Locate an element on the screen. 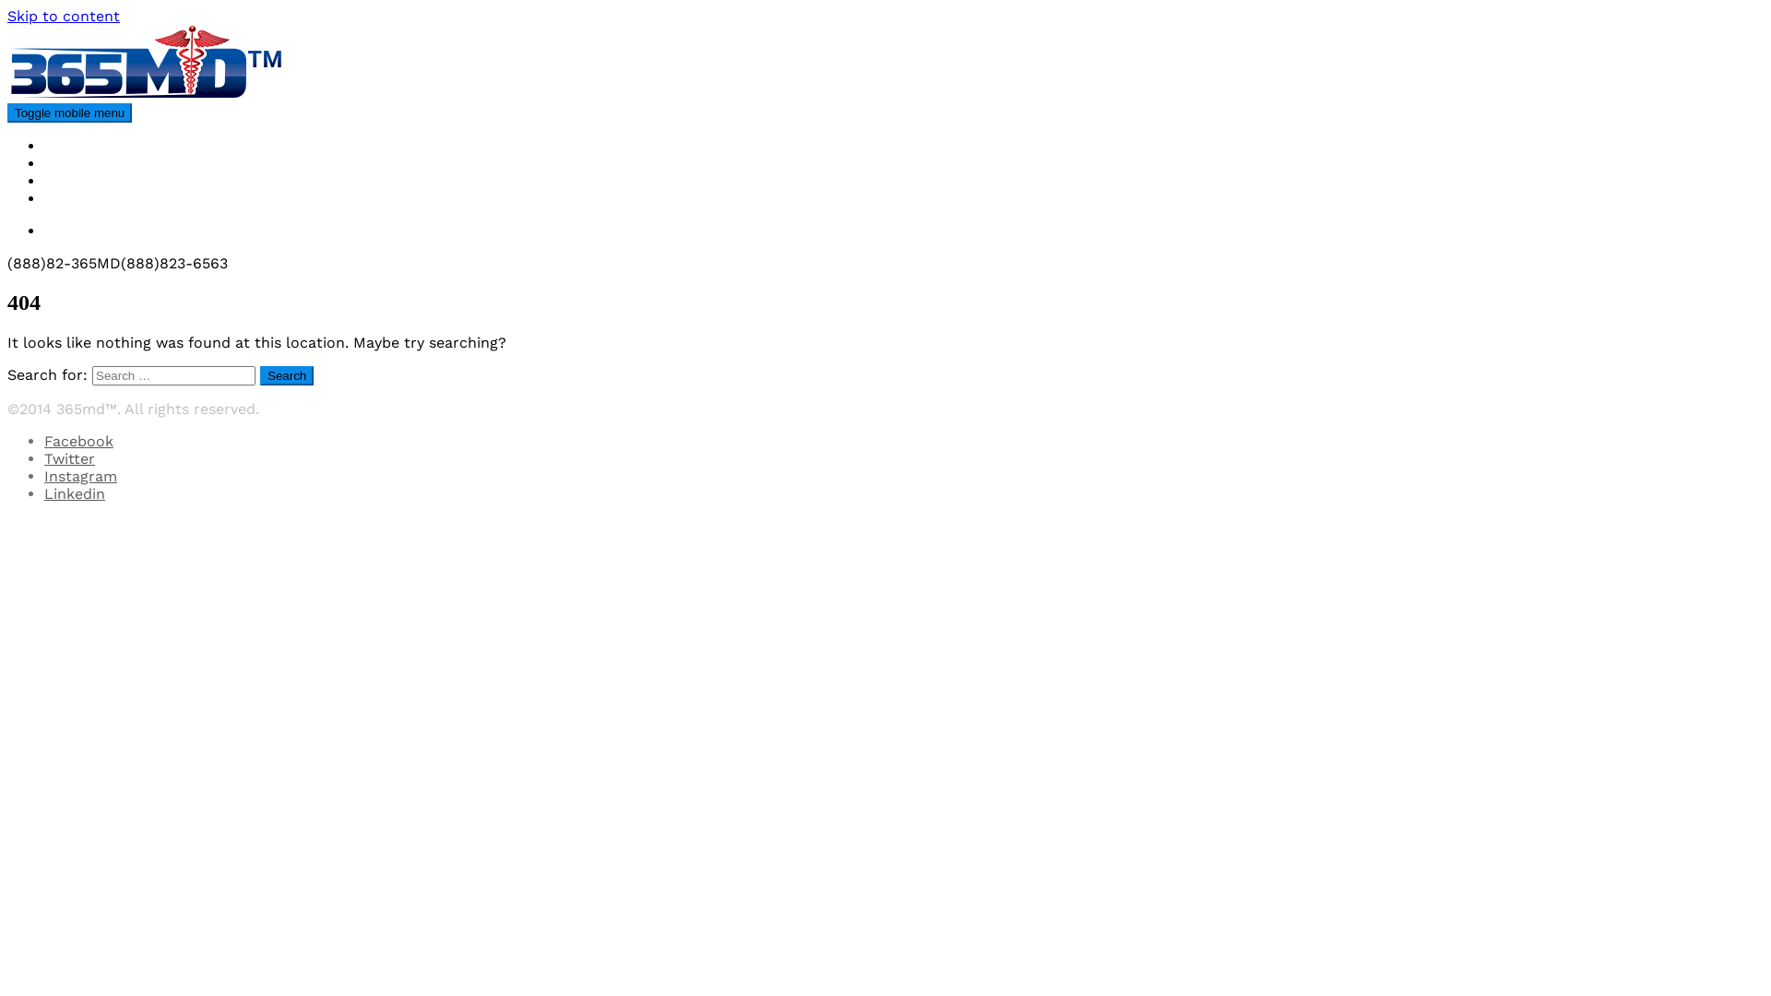 This screenshot has width=1771, height=996. Linkedin is located at coordinates (75, 494).